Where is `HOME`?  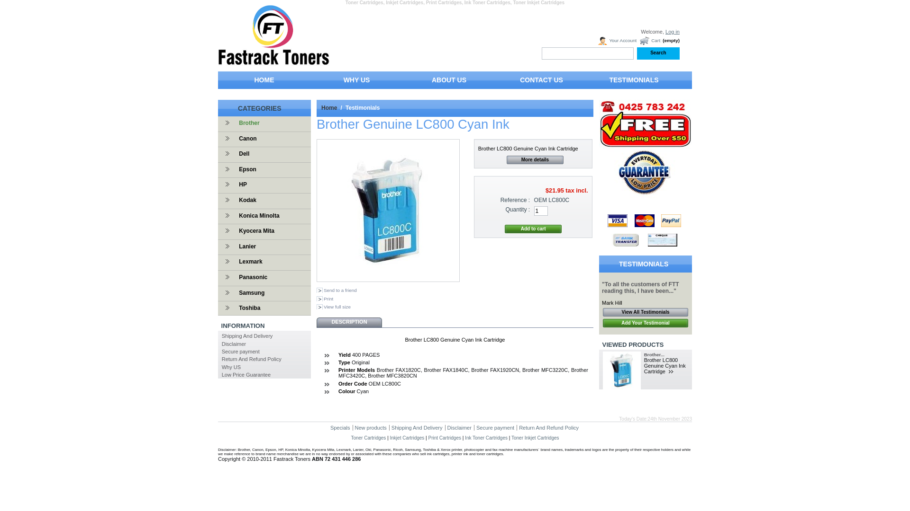 HOME is located at coordinates (264, 82).